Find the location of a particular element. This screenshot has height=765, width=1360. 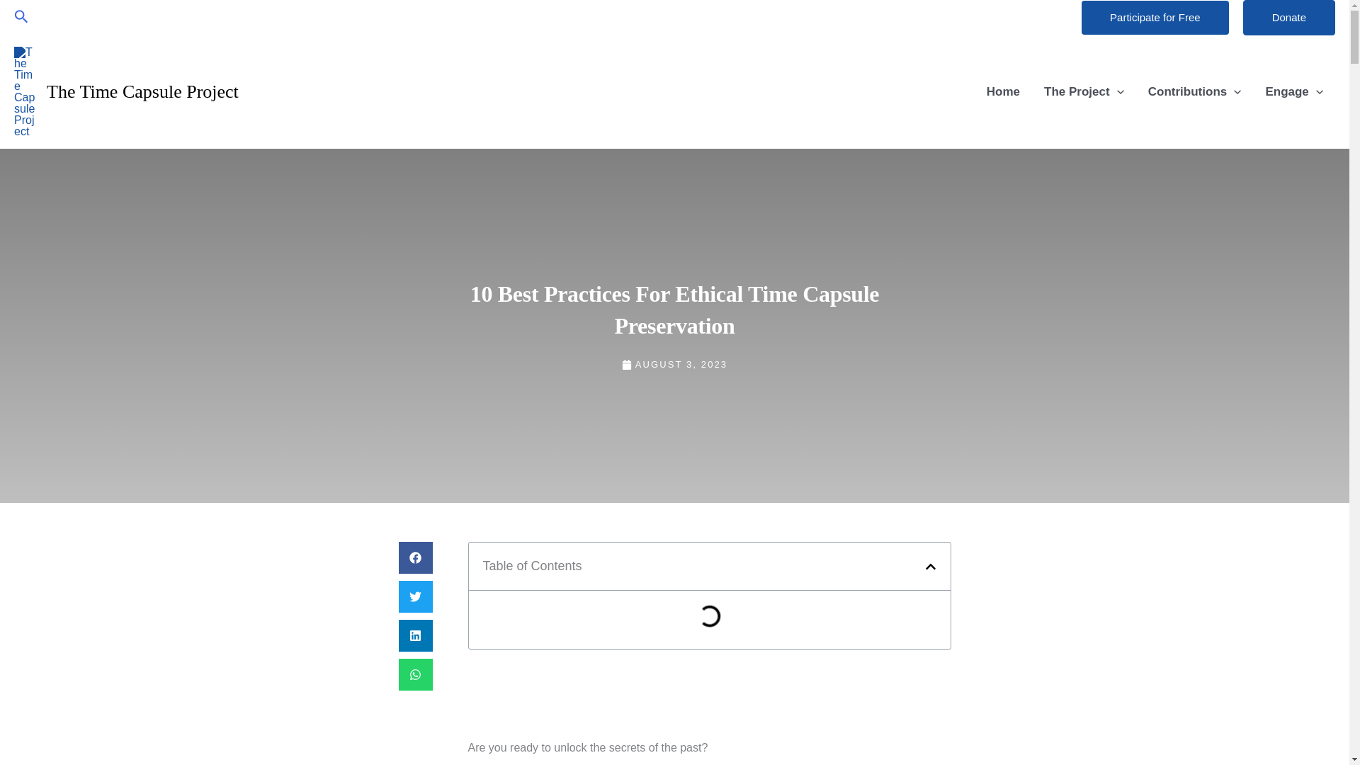

The Time Capsule Project is located at coordinates (142, 91).